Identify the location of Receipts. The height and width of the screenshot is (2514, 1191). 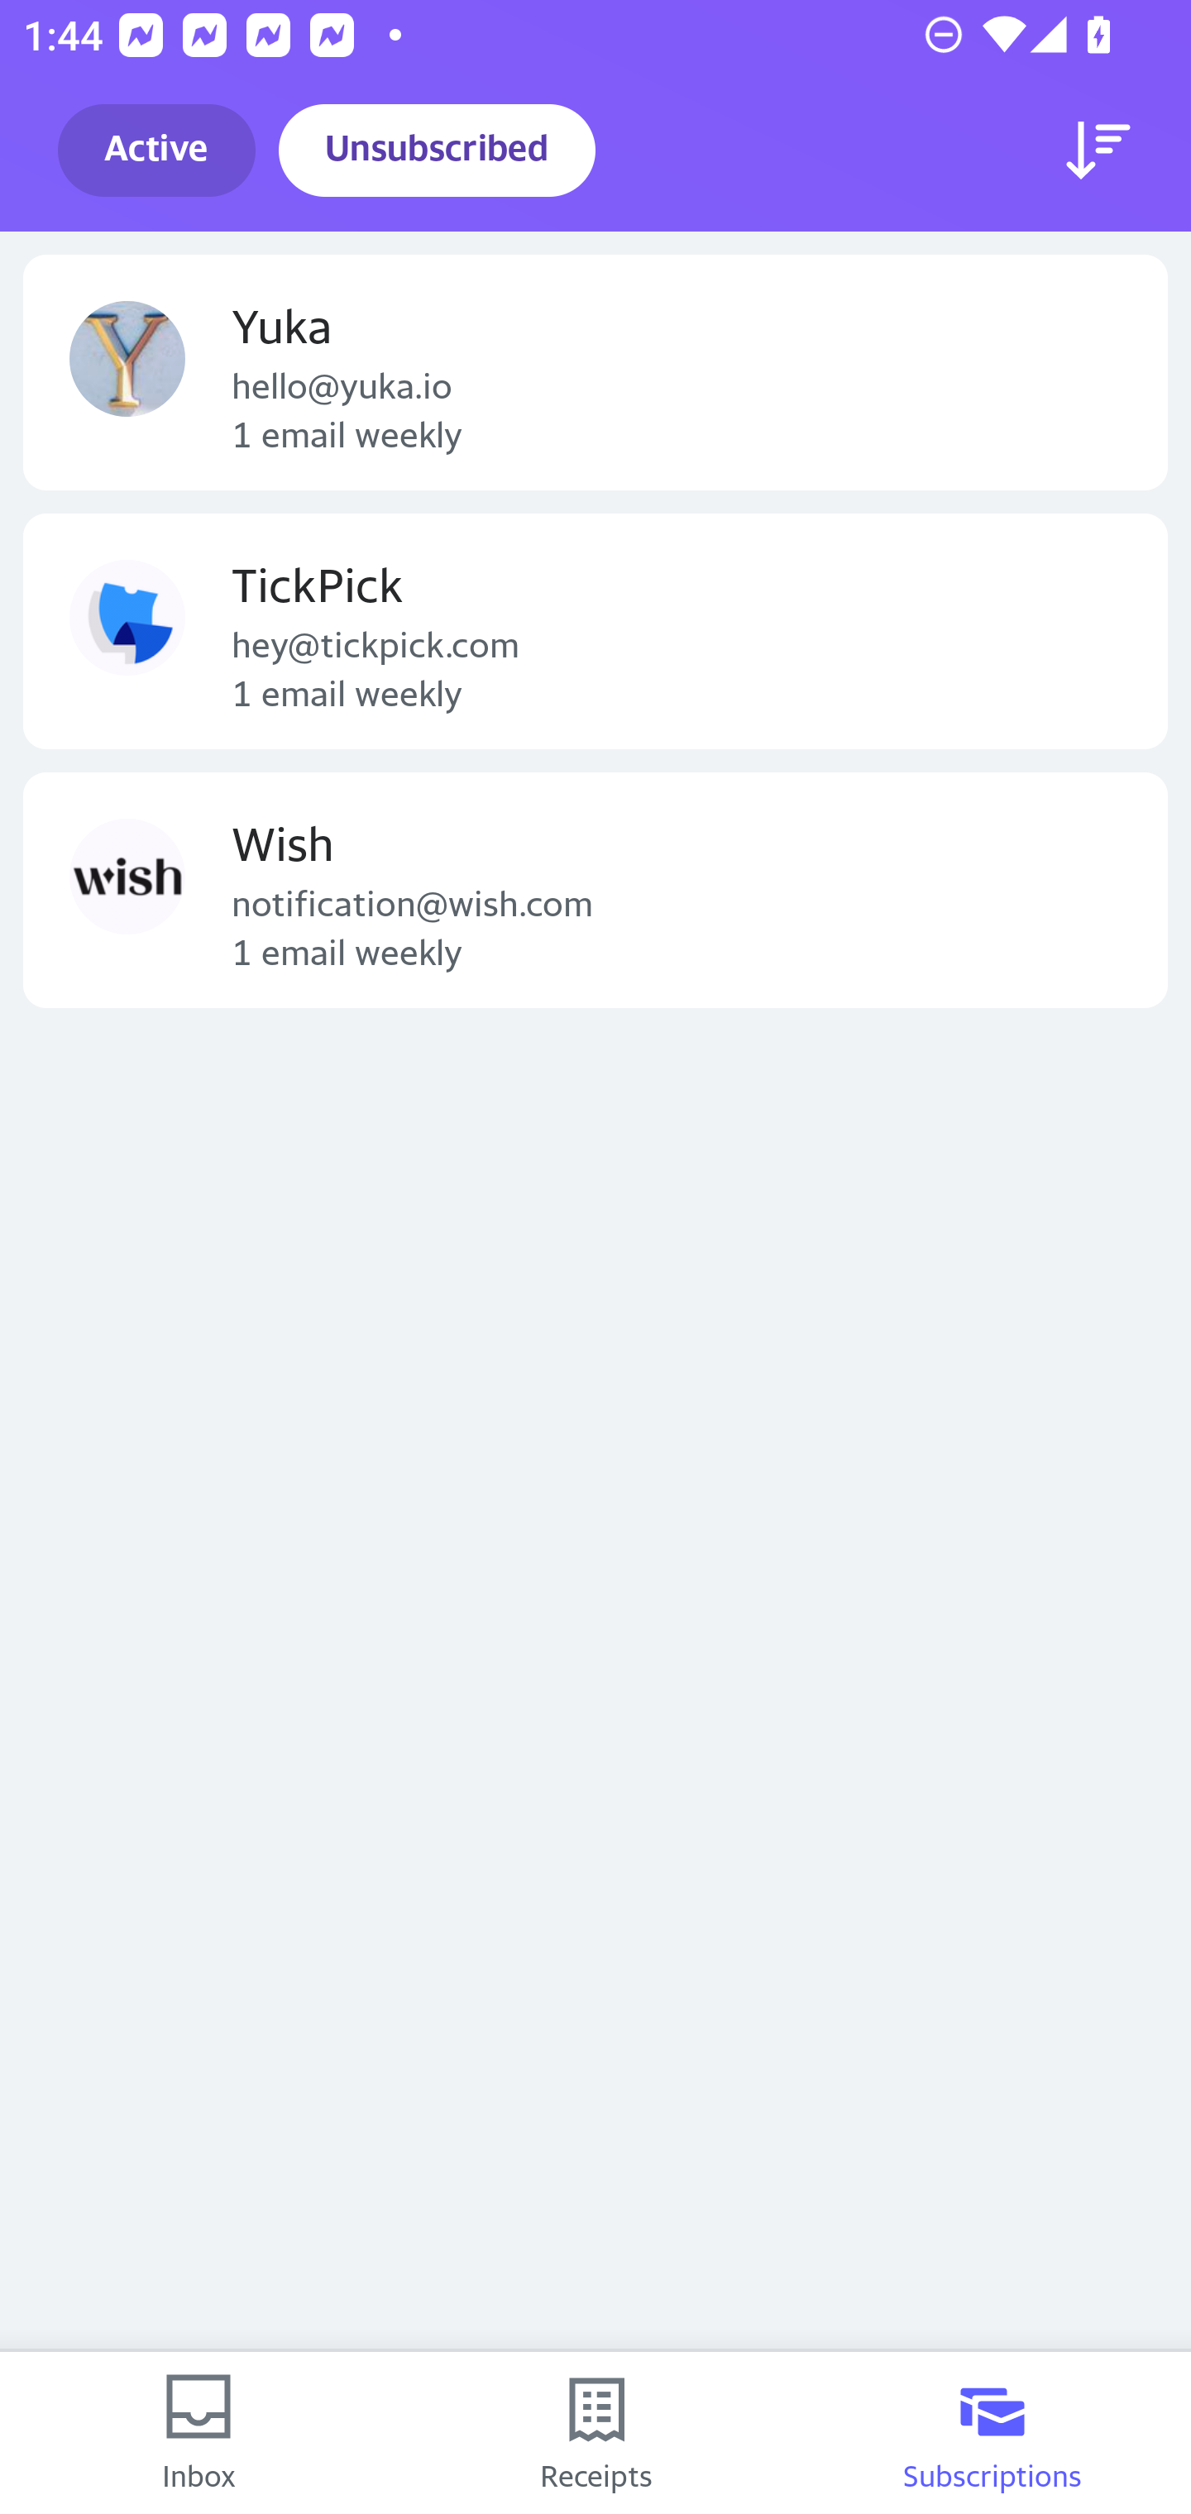
(595, 2433).